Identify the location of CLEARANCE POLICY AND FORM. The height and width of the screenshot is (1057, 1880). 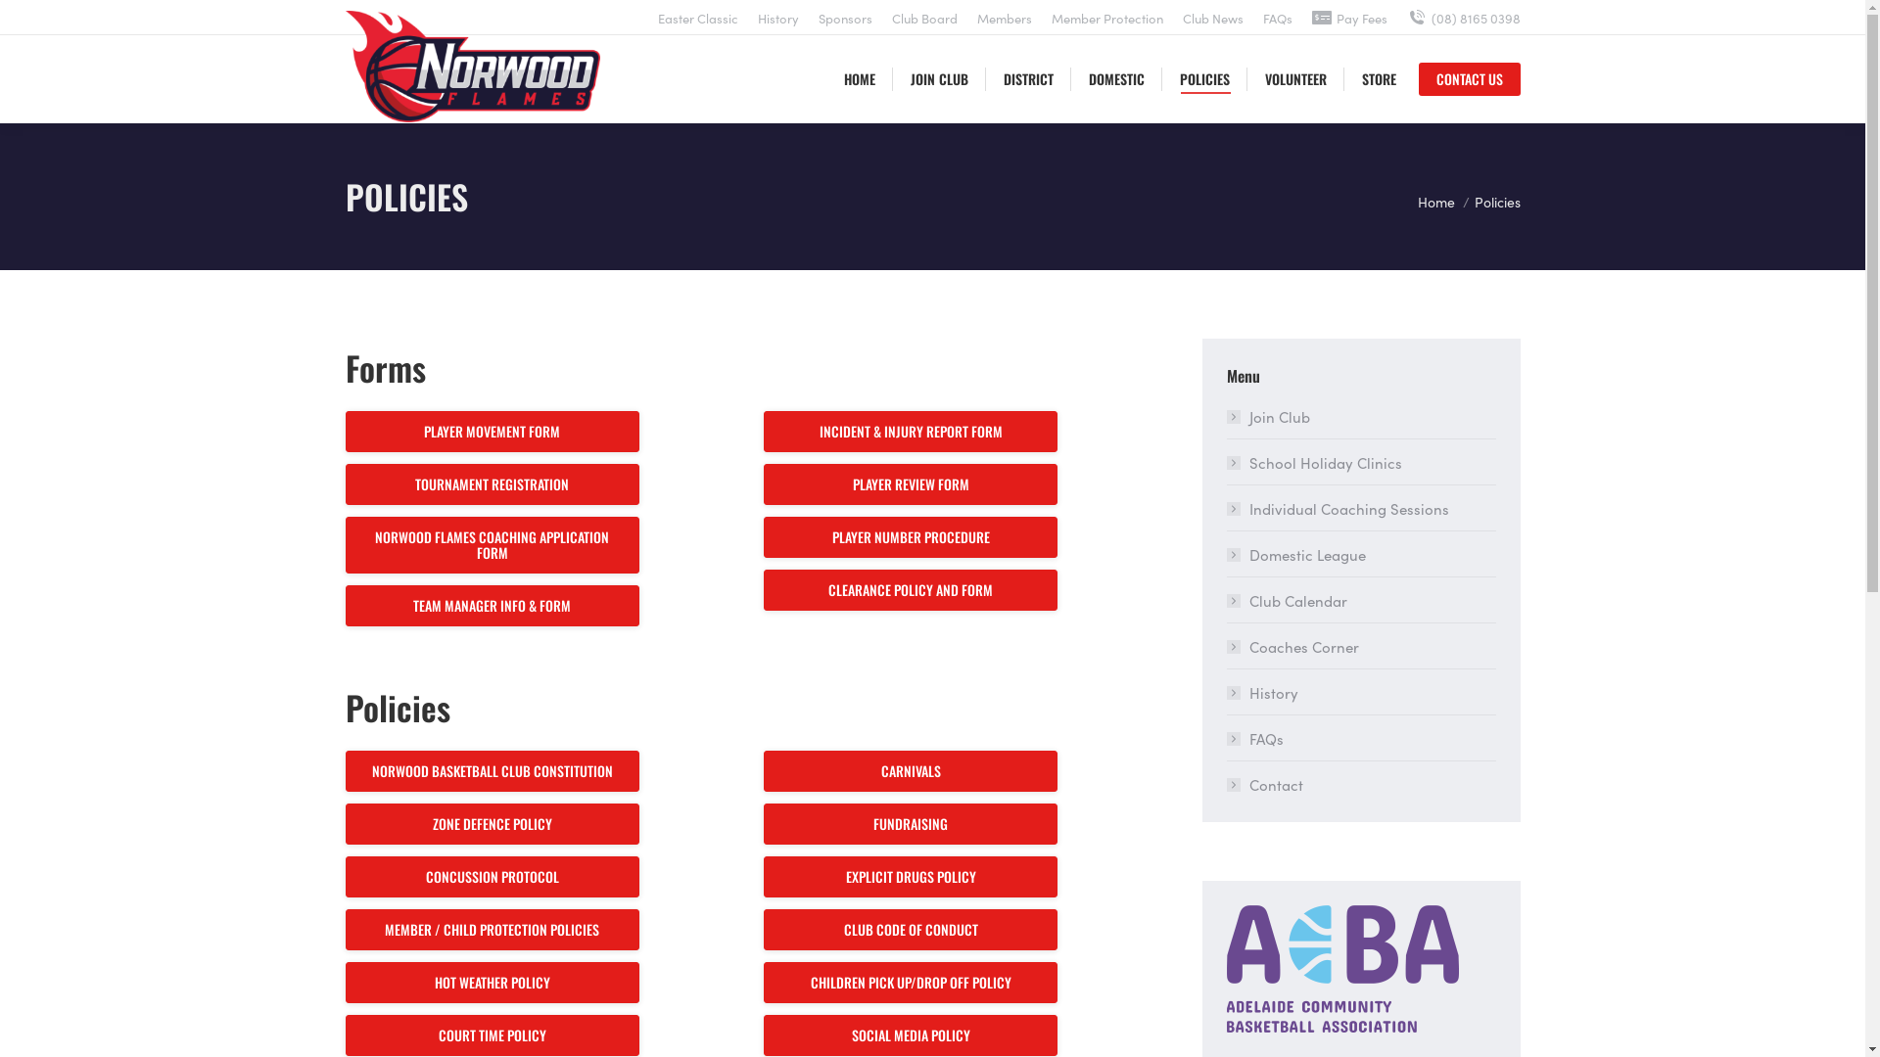
(911, 589).